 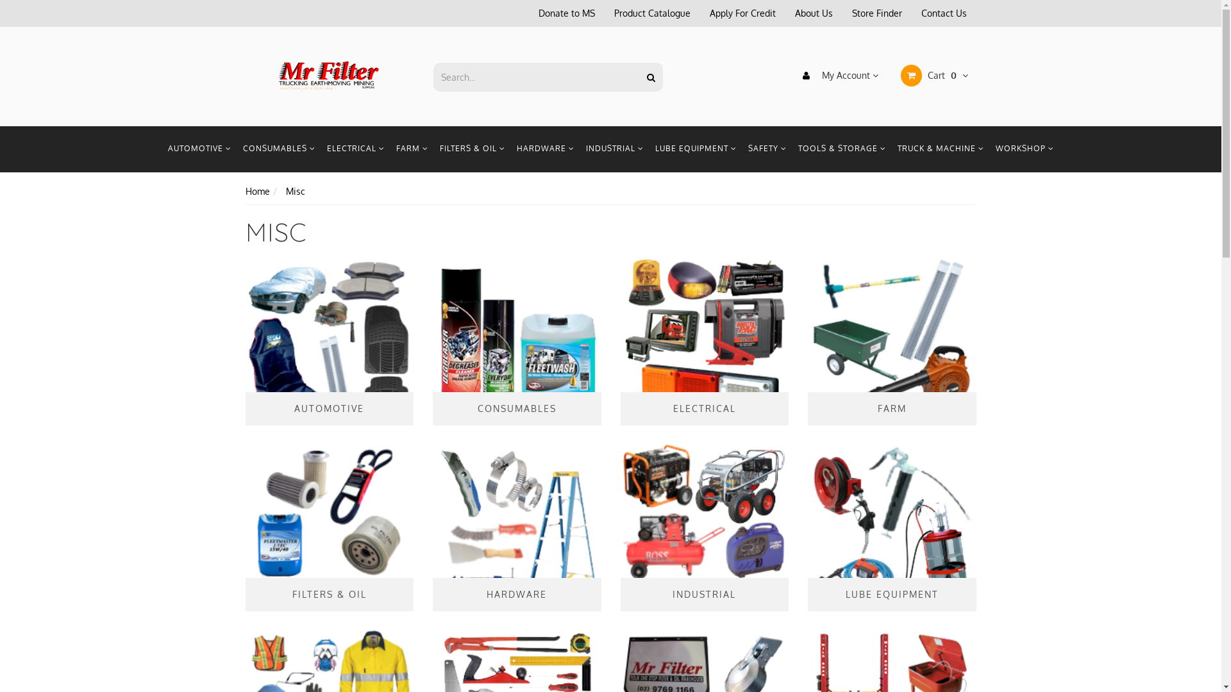 What do you see at coordinates (199, 149) in the screenshot?
I see `AUTOMOTIVE` at bounding box center [199, 149].